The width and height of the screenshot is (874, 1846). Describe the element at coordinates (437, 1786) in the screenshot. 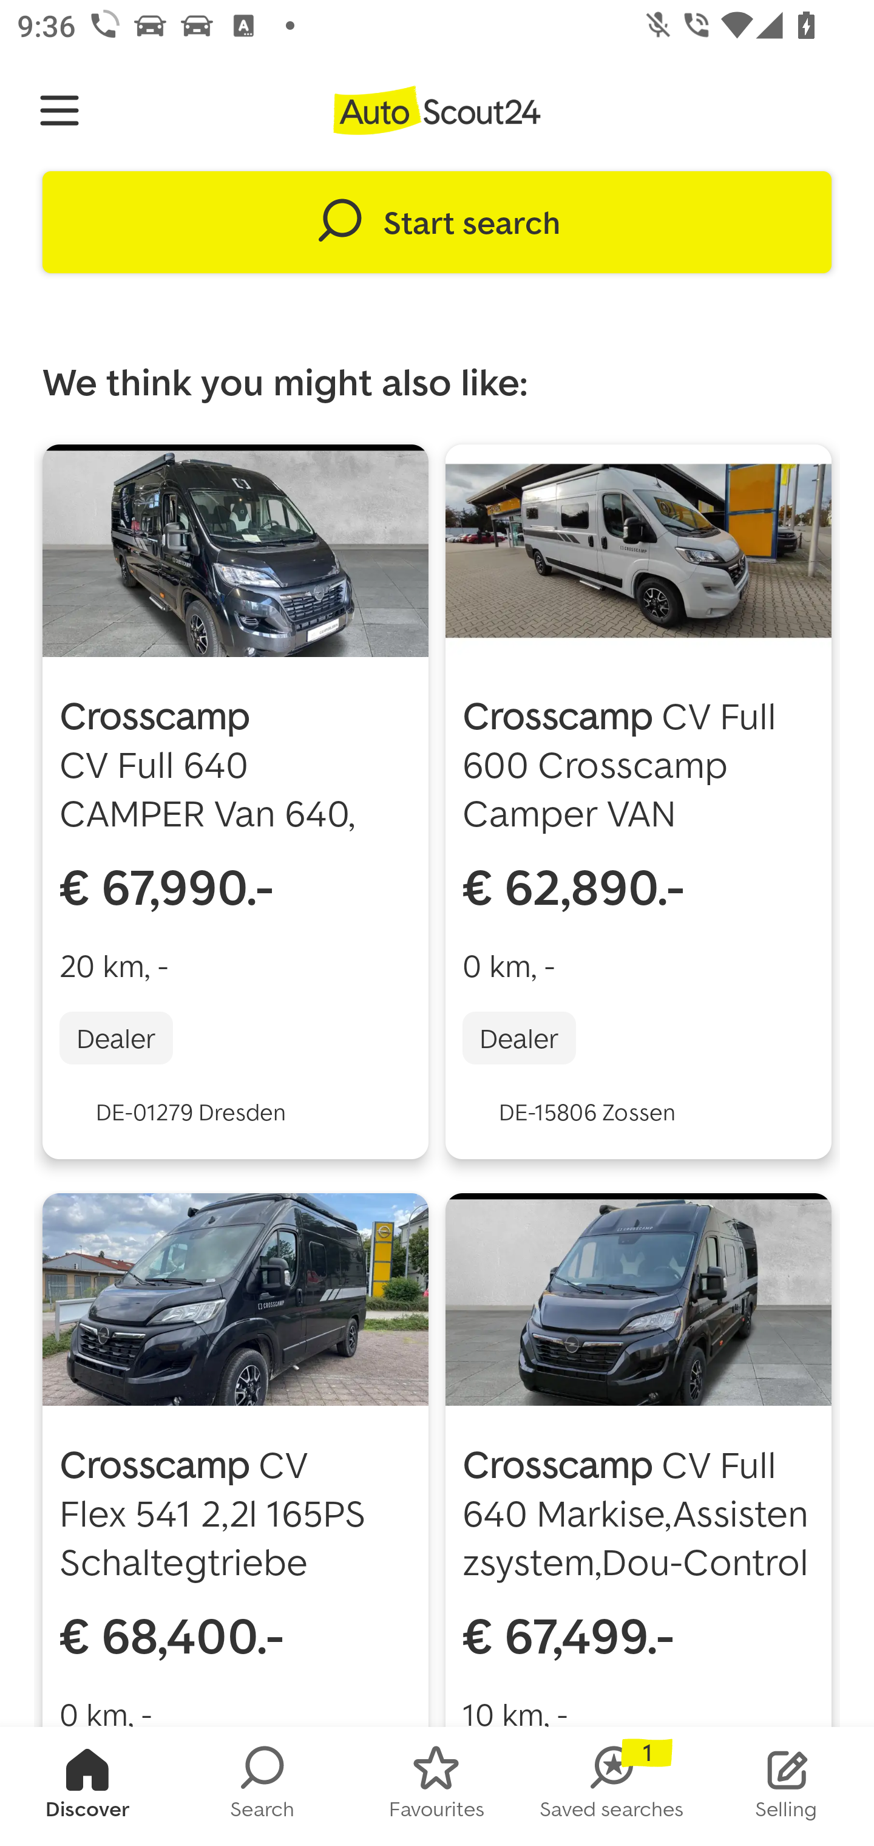

I see `FAVORITES Favourites` at that location.